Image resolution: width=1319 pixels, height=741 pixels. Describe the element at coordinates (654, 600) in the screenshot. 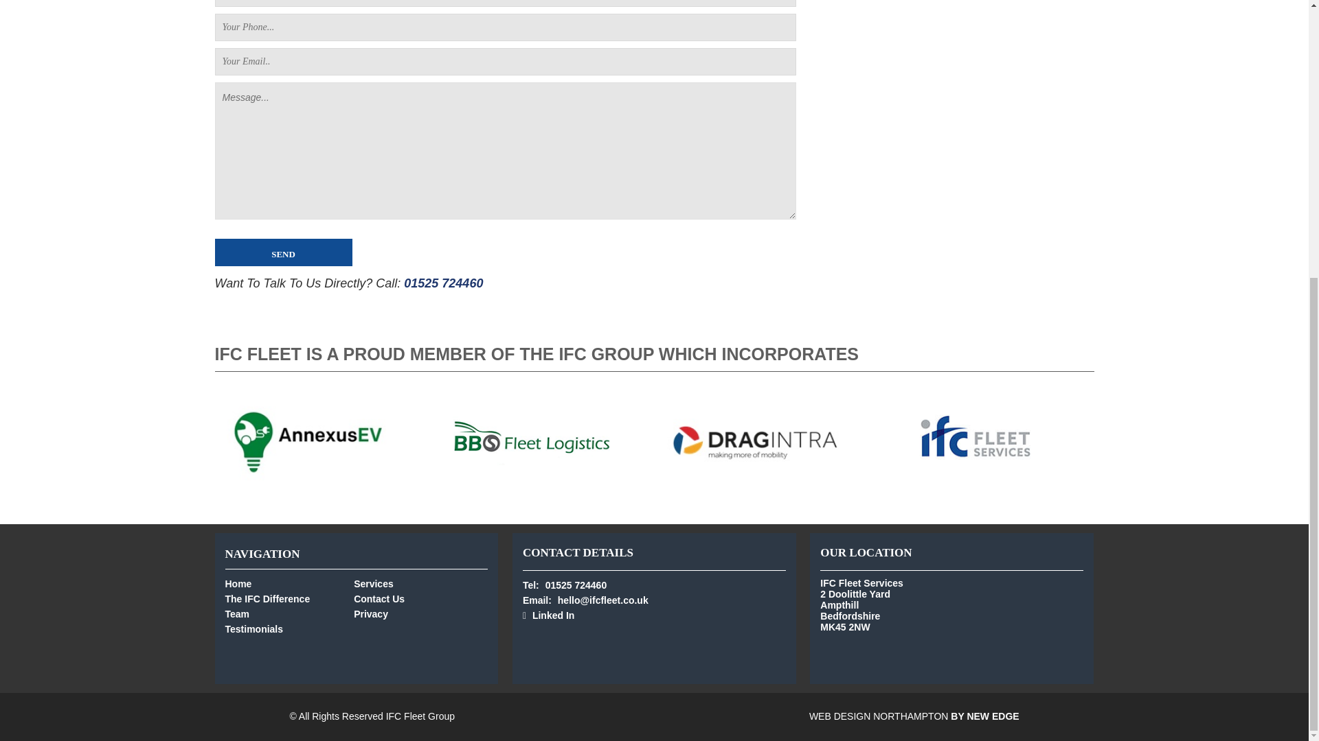

I see `Email` at that location.